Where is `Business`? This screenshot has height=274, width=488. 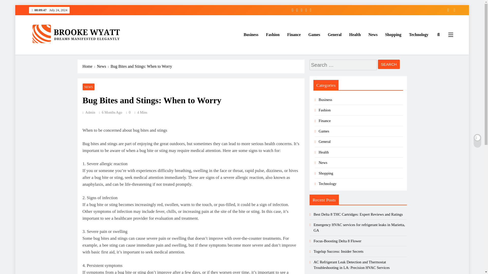 Business is located at coordinates (251, 35).